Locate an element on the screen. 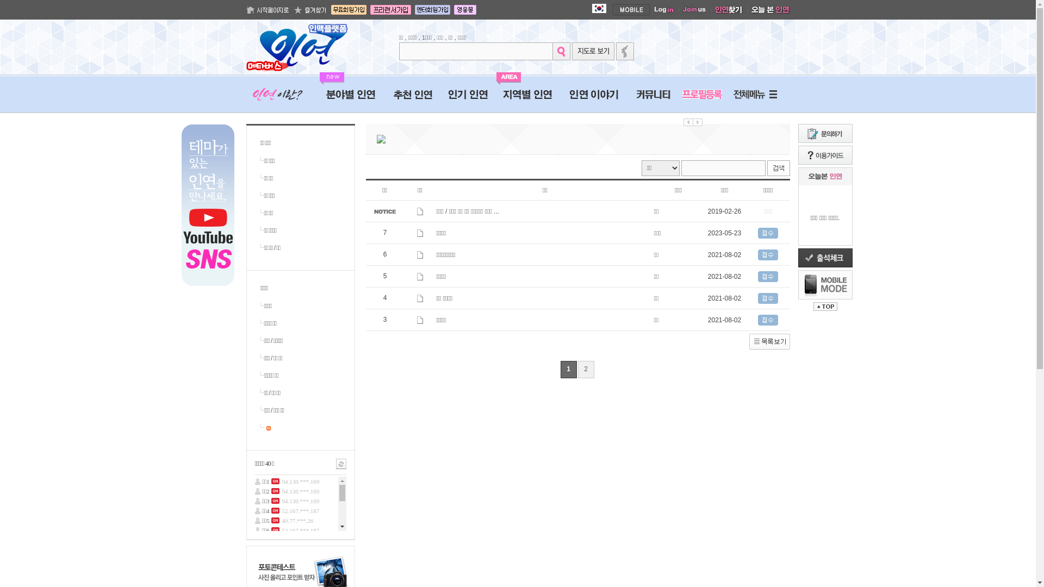 The image size is (1044, 587). 1 is located at coordinates (569, 370).